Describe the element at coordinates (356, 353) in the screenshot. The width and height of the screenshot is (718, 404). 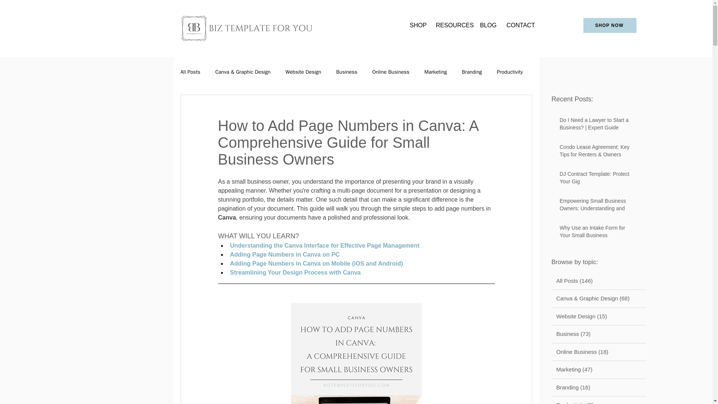
I see `PIN FOR LATER` at that location.